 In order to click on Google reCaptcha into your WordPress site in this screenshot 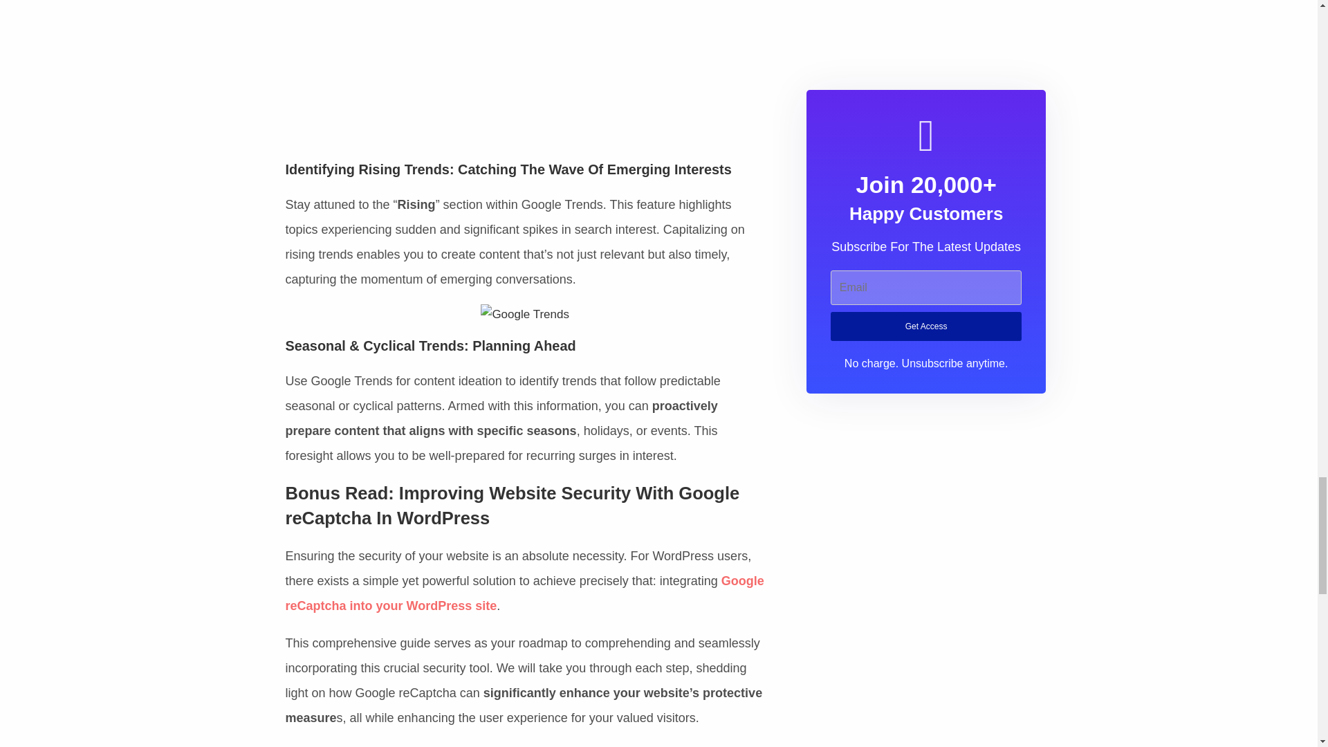, I will do `click(524, 593)`.